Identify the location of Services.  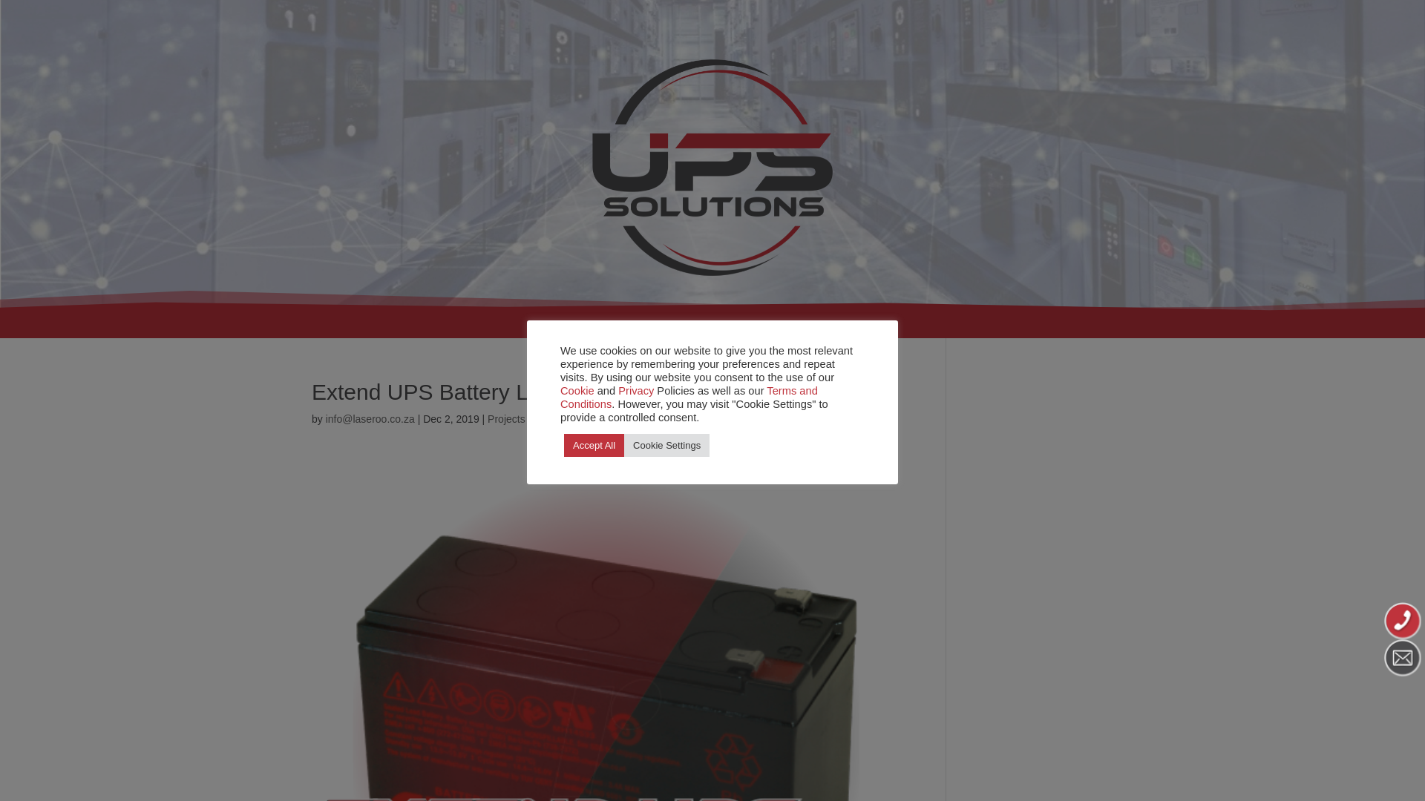
(562, 329).